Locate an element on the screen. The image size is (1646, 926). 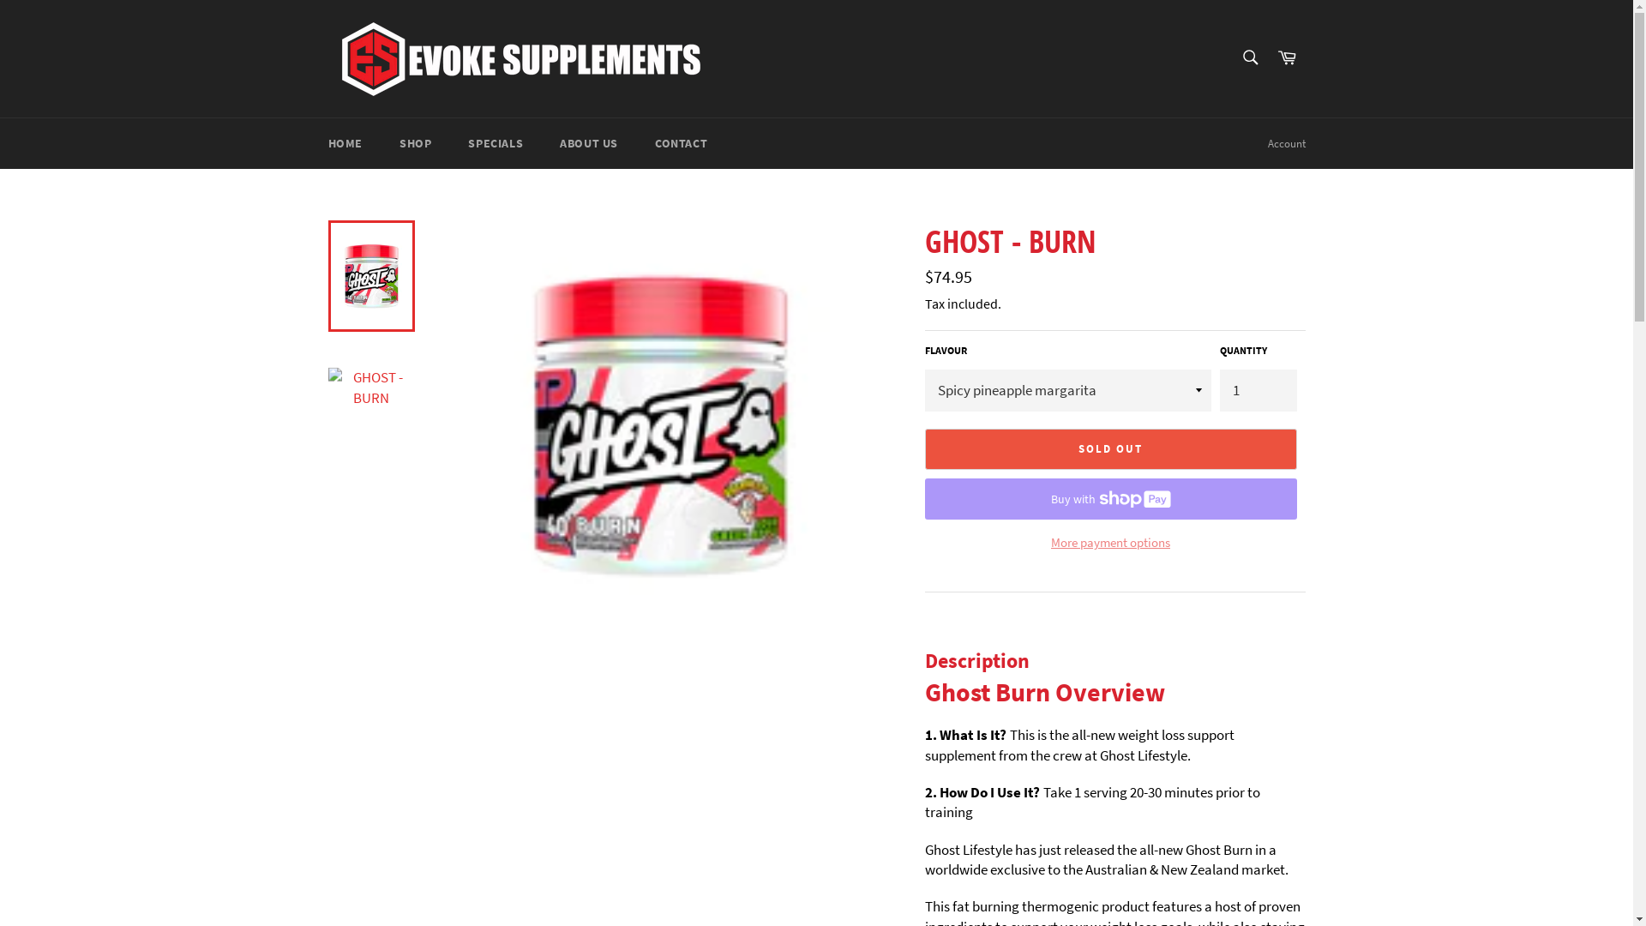
SOLD OUT is located at coordinates (1110, 449).